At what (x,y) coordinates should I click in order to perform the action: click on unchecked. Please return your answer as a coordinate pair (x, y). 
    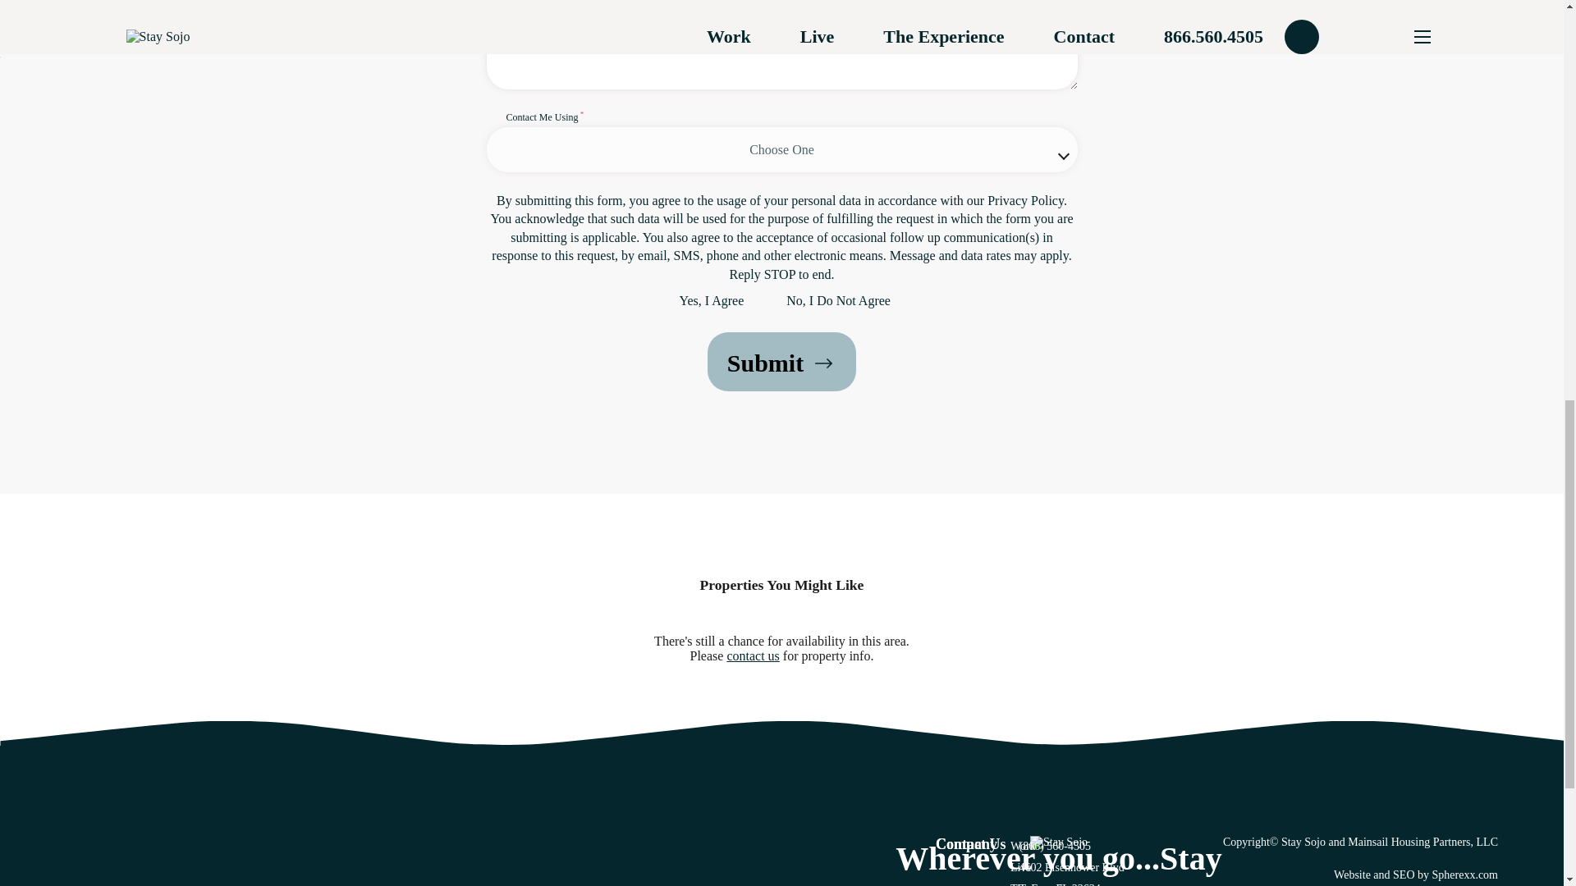
    Looking at the image, I should click on (773, 303).